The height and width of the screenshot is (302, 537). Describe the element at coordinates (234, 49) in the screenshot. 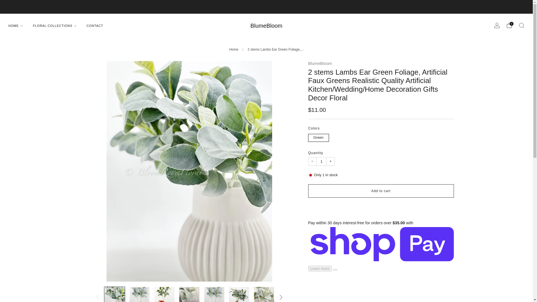

I see `Home` at that location.